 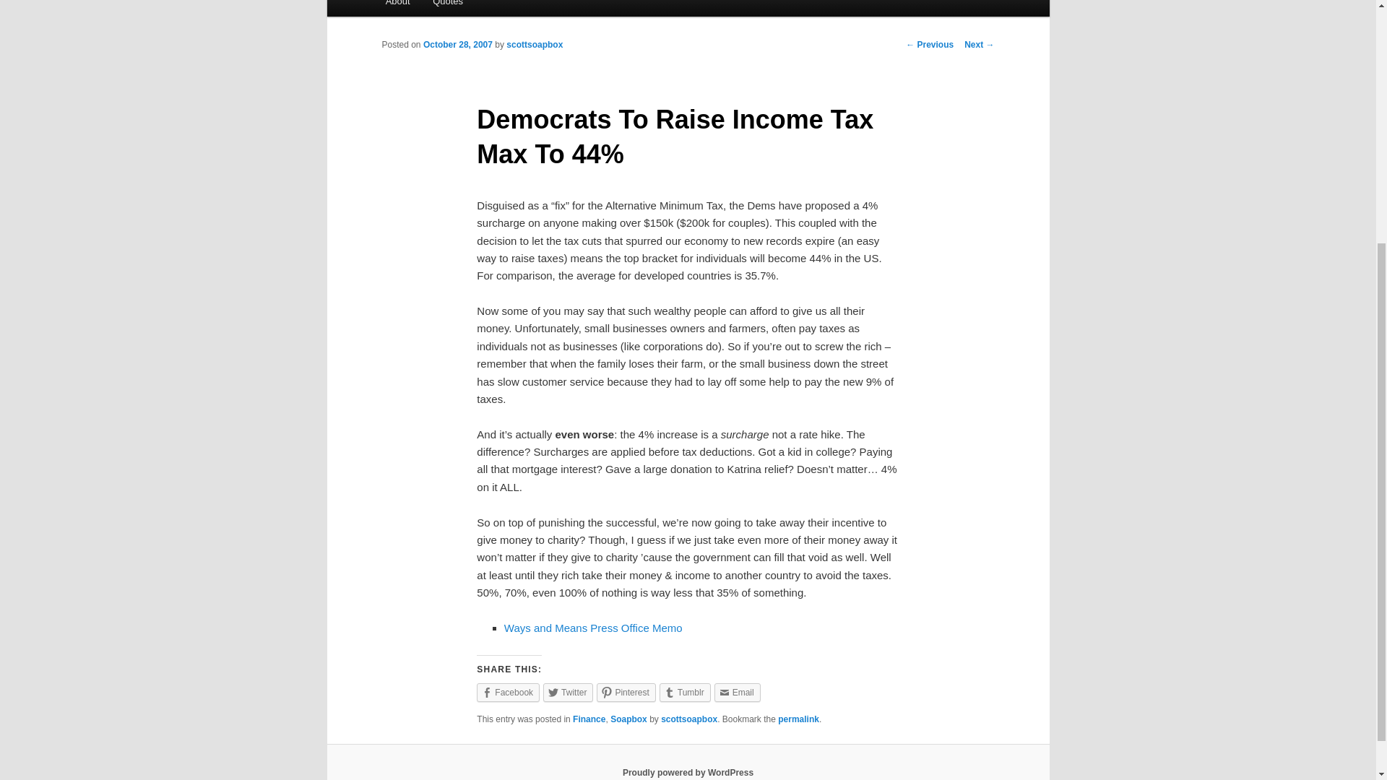 What do you see at coordinates (588, 719) in the screenshot?
I see `Finance` at bounding box center [588, 719].